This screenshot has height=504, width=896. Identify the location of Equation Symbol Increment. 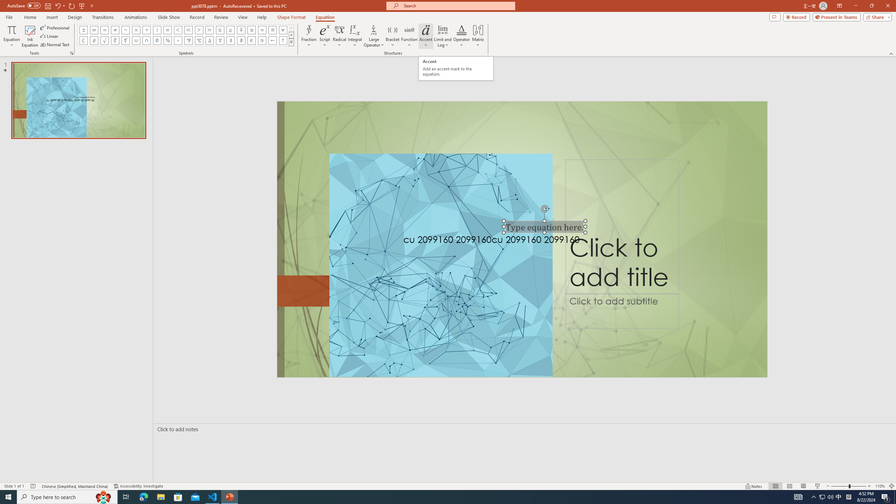
(209, 41).